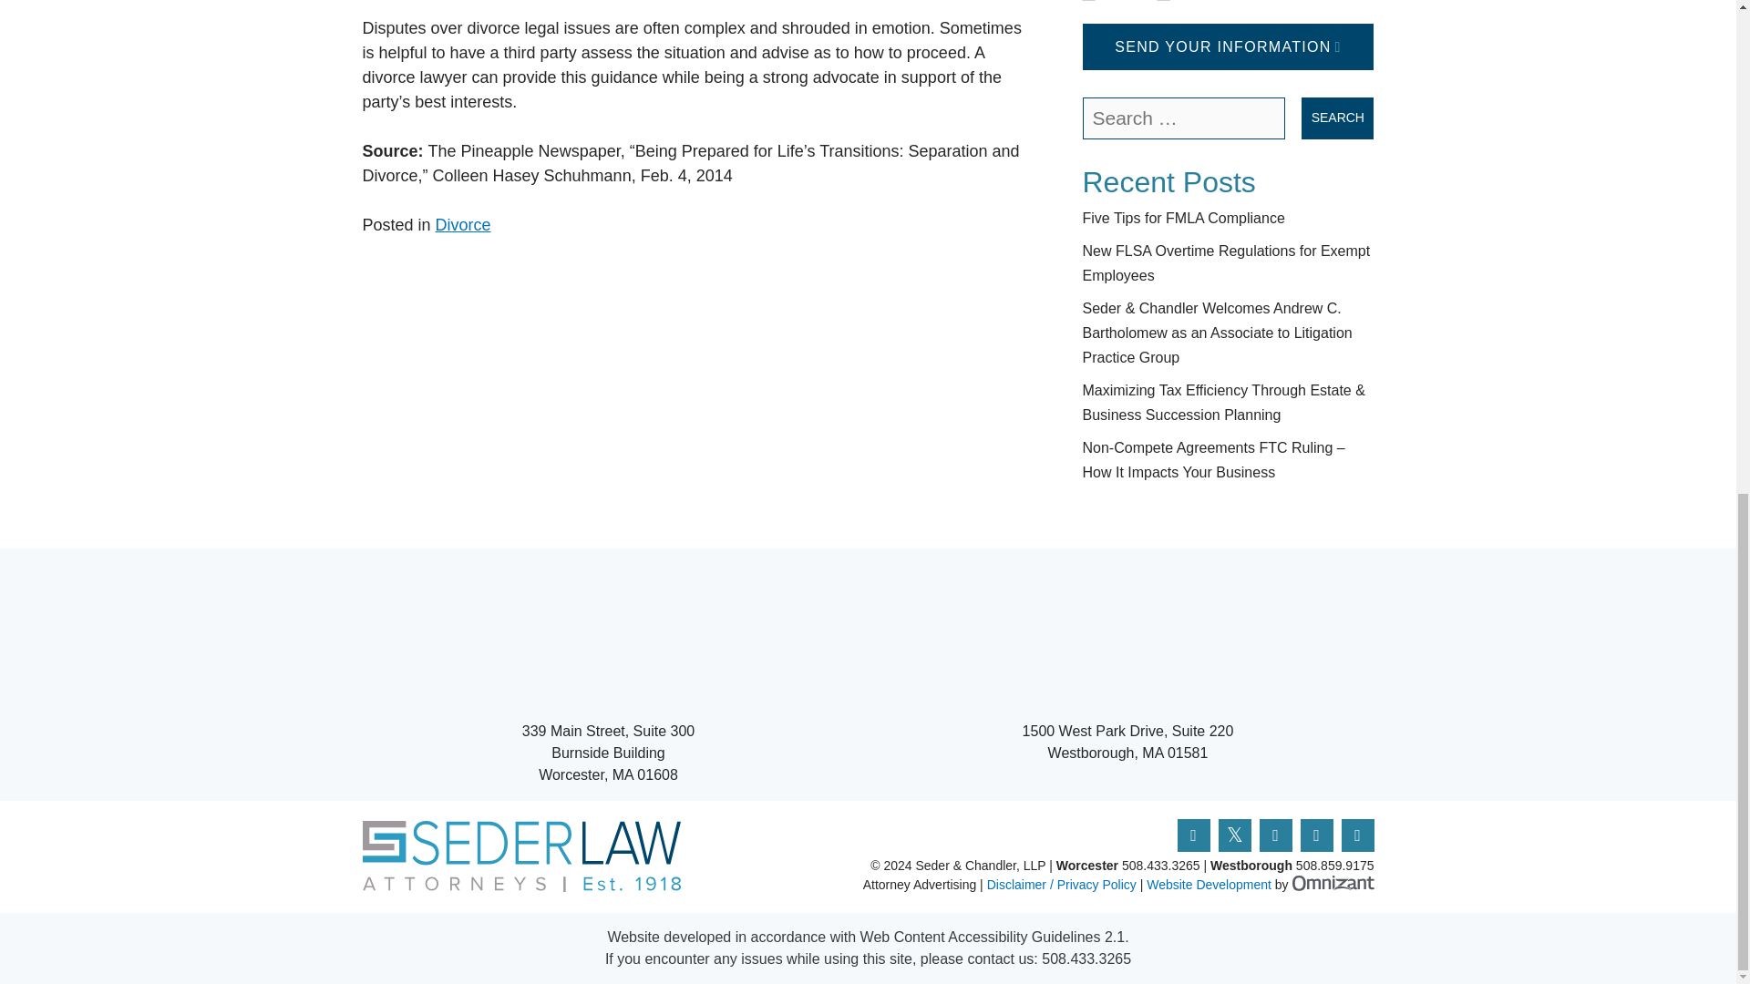 Image resolution: width=1750 pixels, height=984 pixels. Describe the element at coordinates (1185, 118) in the screenshot. I see `Search for:` at that location.